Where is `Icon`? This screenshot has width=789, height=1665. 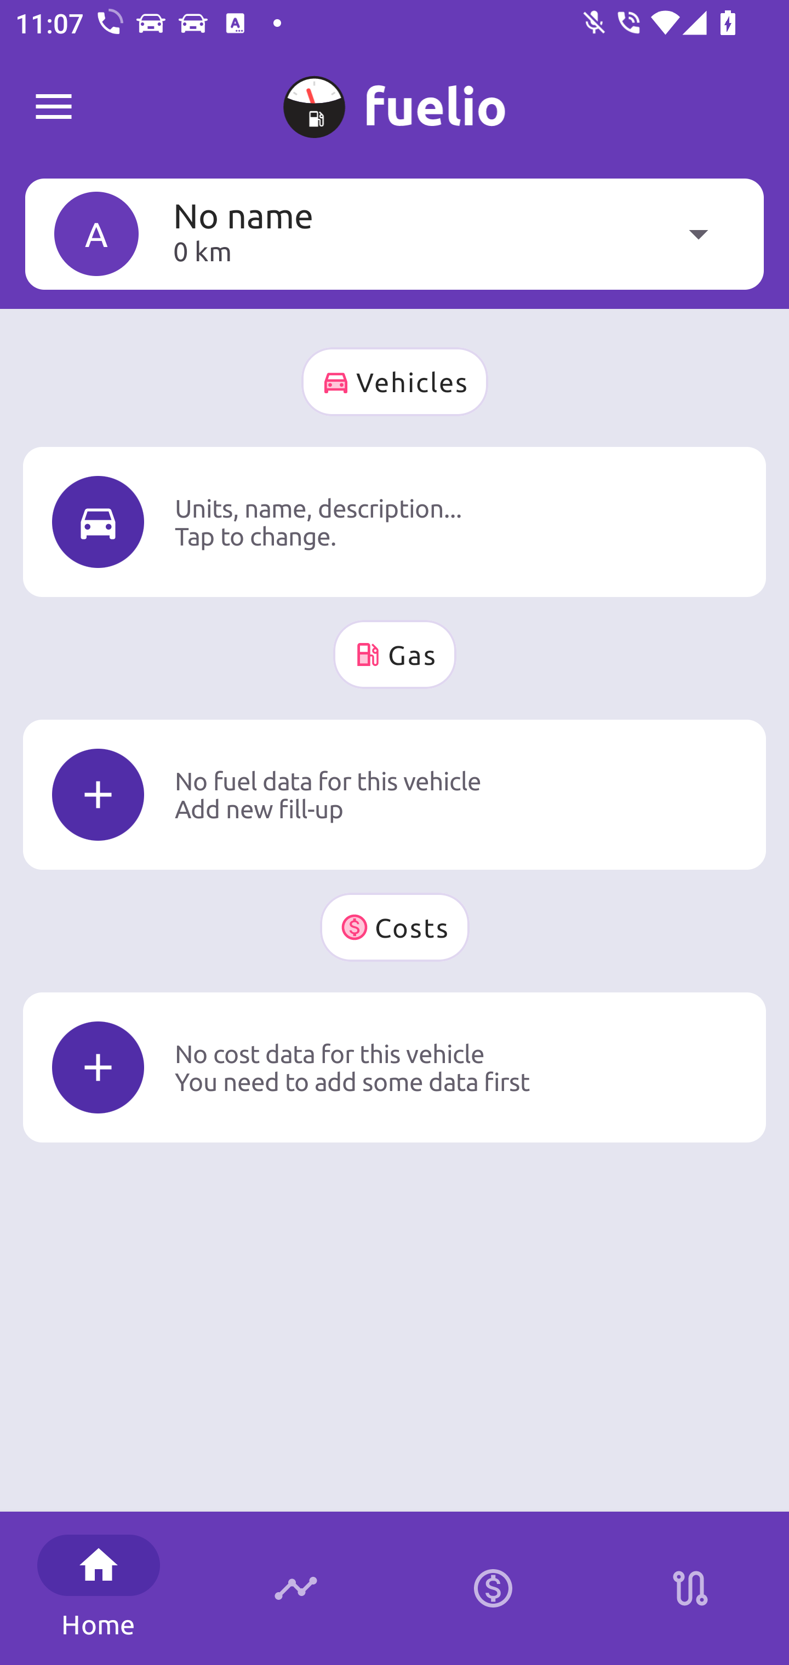 Icon is located at coordinates (98, 795).